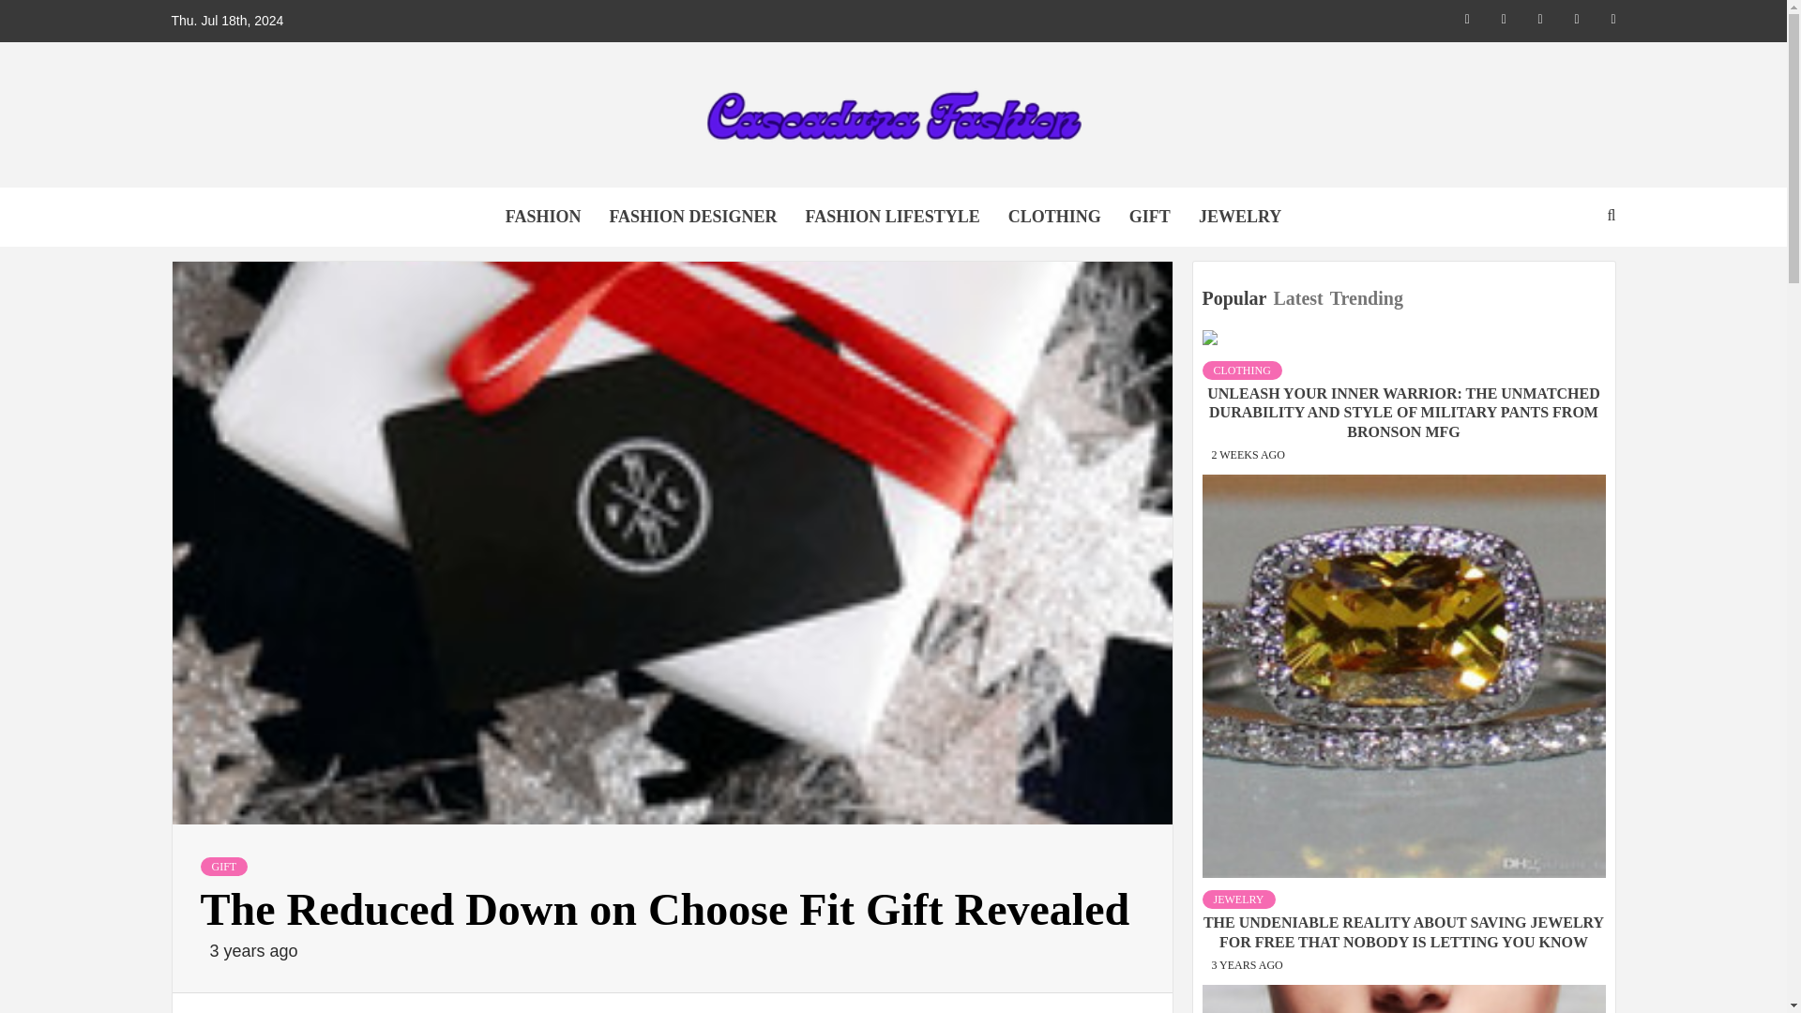  Describe the element at coordinates (1240, 217) in the screenshot. I see `JEWELRY` at that location.